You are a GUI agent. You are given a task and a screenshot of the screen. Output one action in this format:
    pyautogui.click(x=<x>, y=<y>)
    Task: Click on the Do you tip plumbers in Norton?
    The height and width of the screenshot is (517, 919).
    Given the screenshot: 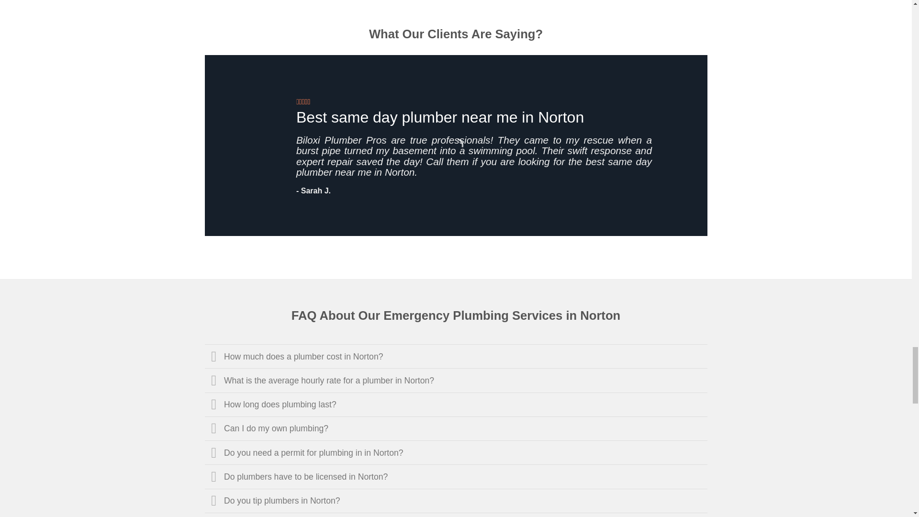 What is the action you would take?
    pyautogui.click(x=456, y=501)
    